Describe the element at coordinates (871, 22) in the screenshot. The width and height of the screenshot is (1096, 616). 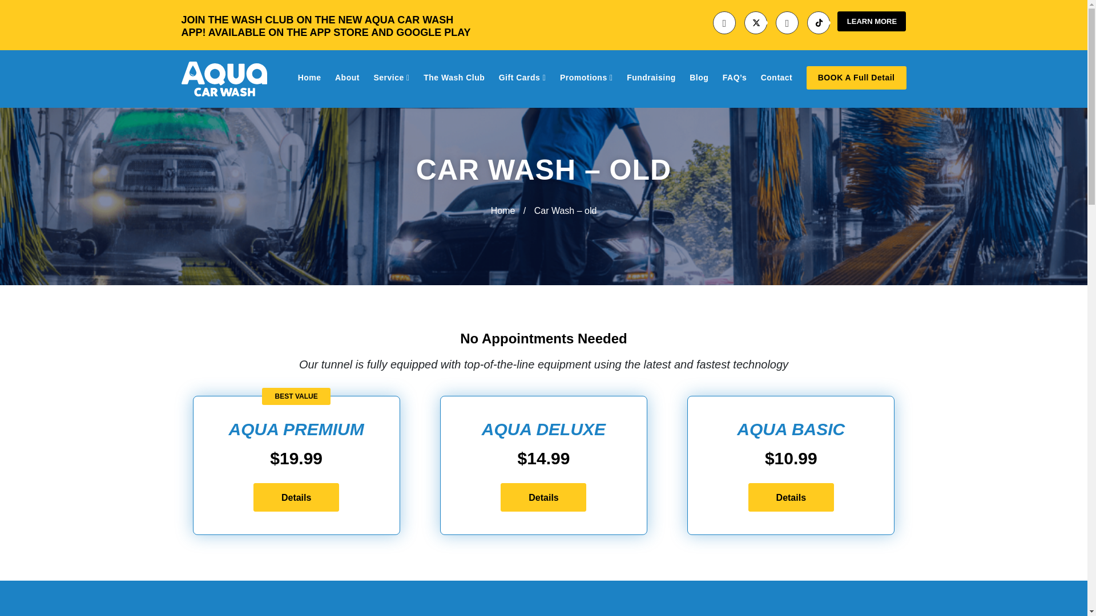
I see `LEARN MORE` at that location.